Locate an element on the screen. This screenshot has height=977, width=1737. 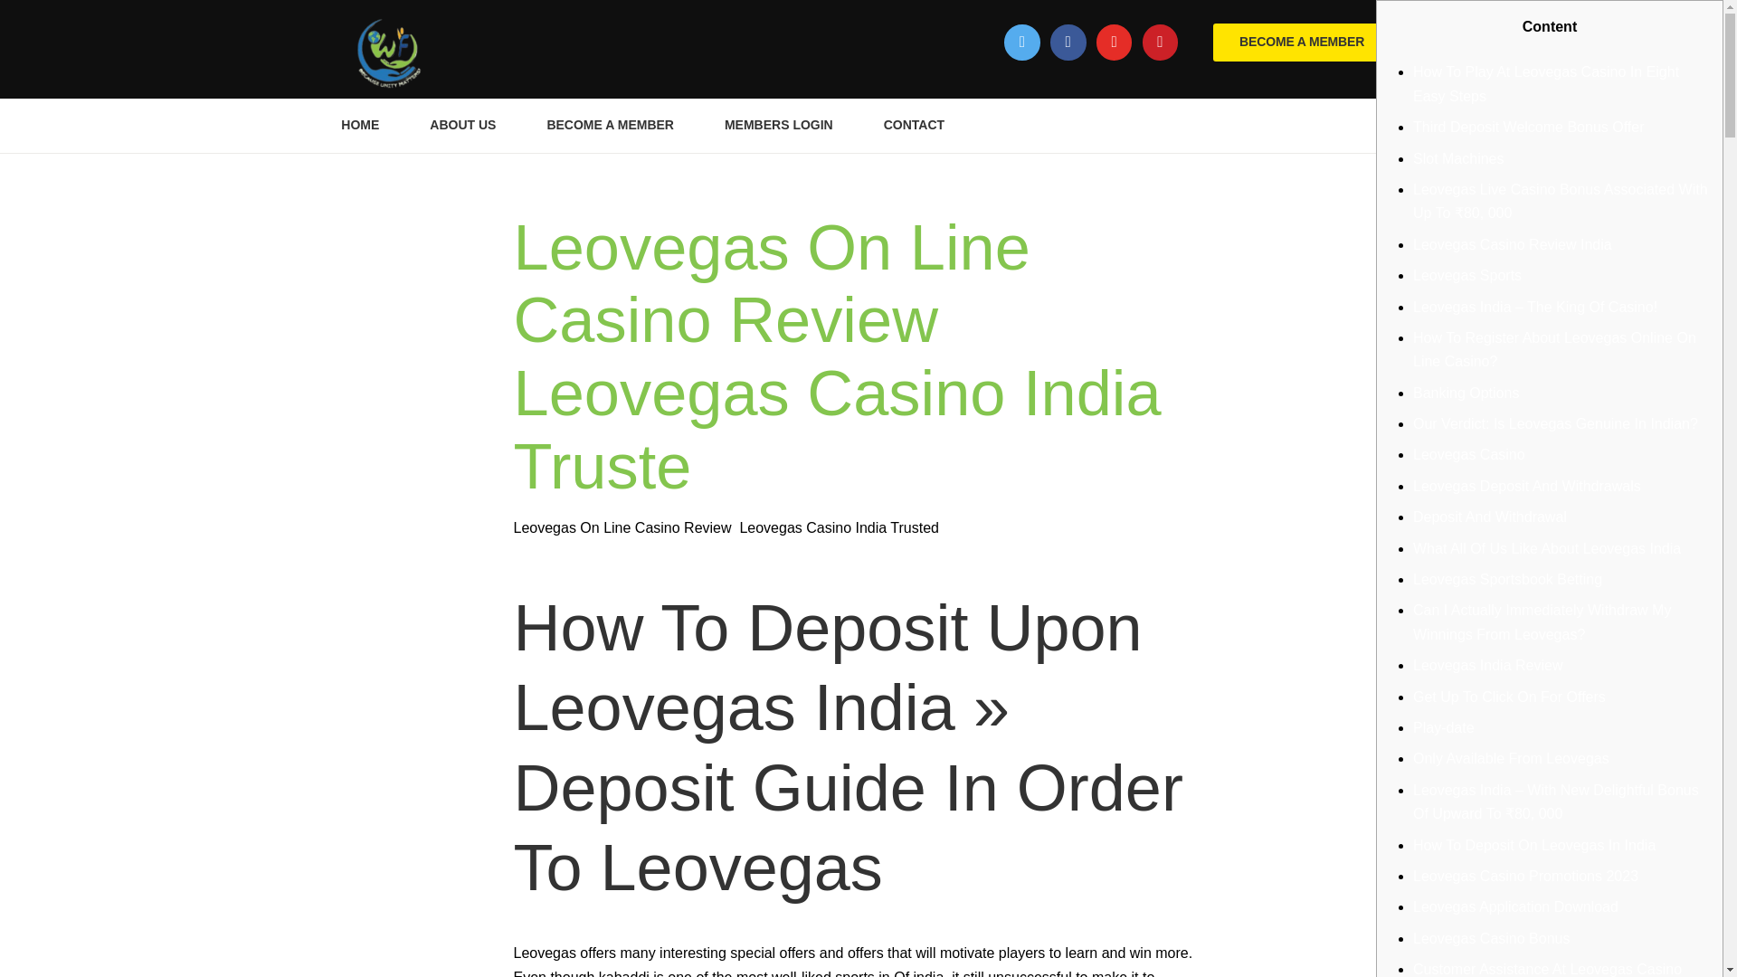
Leovegas India Review is located at coordinates (1487, 665).